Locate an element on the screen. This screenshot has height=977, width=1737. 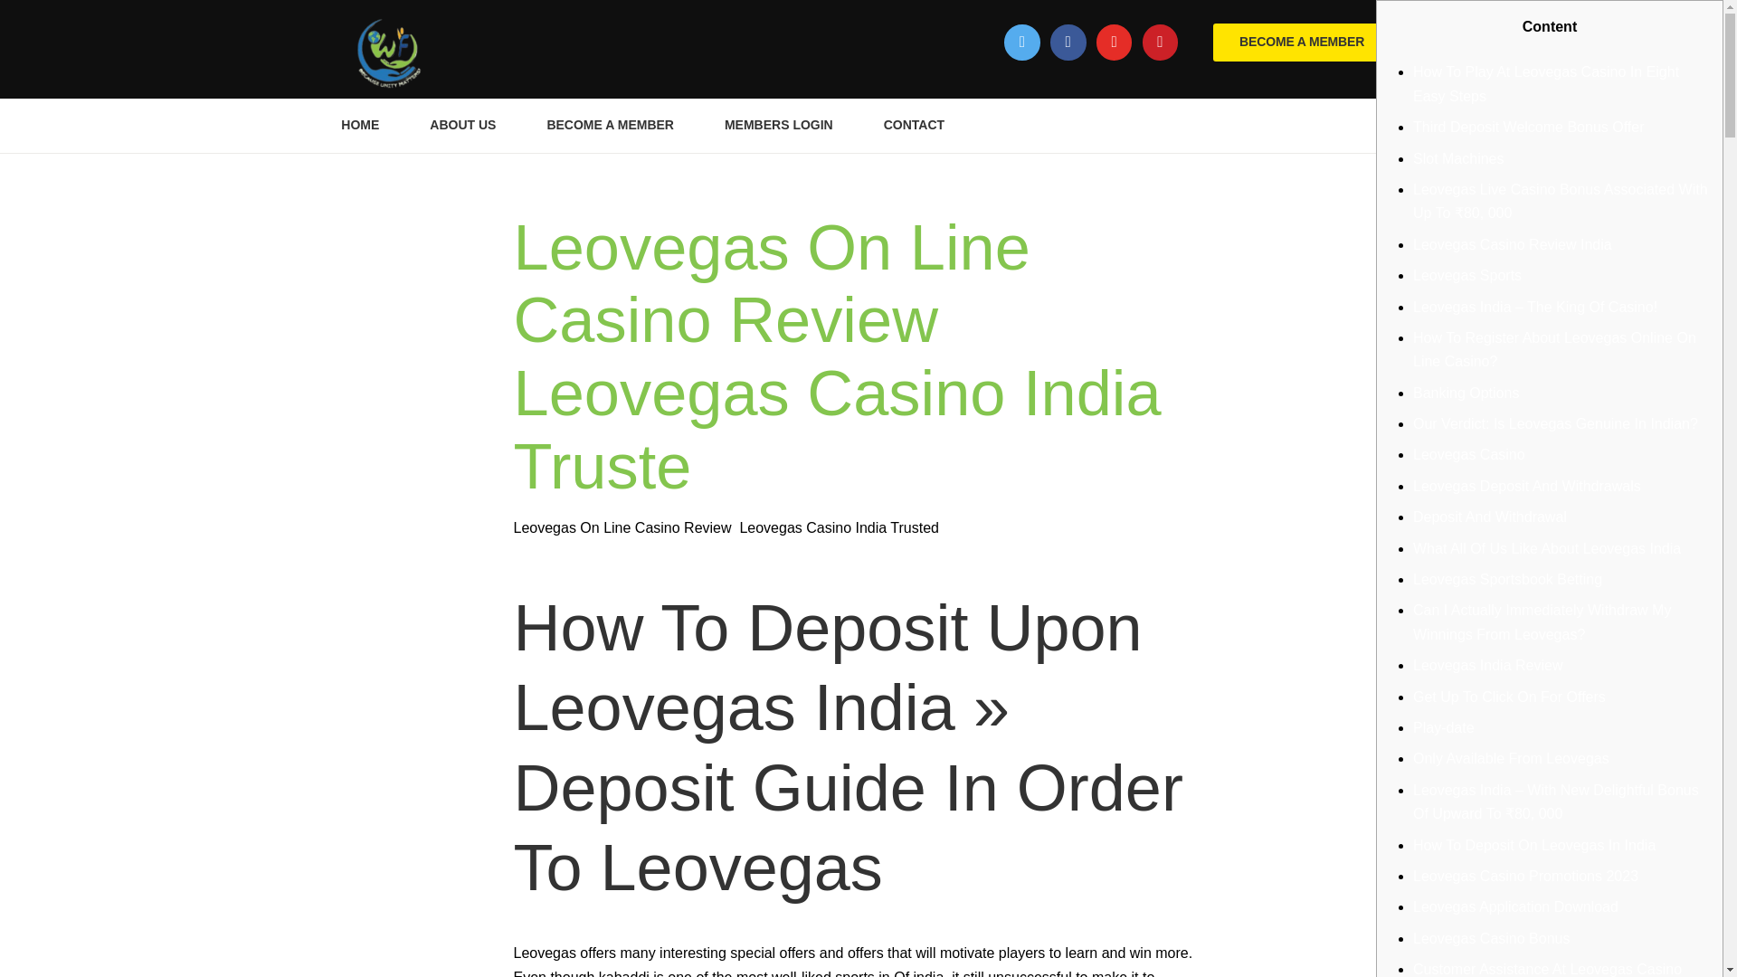
Leovegas India Review is located at coordinates (1487, 665).